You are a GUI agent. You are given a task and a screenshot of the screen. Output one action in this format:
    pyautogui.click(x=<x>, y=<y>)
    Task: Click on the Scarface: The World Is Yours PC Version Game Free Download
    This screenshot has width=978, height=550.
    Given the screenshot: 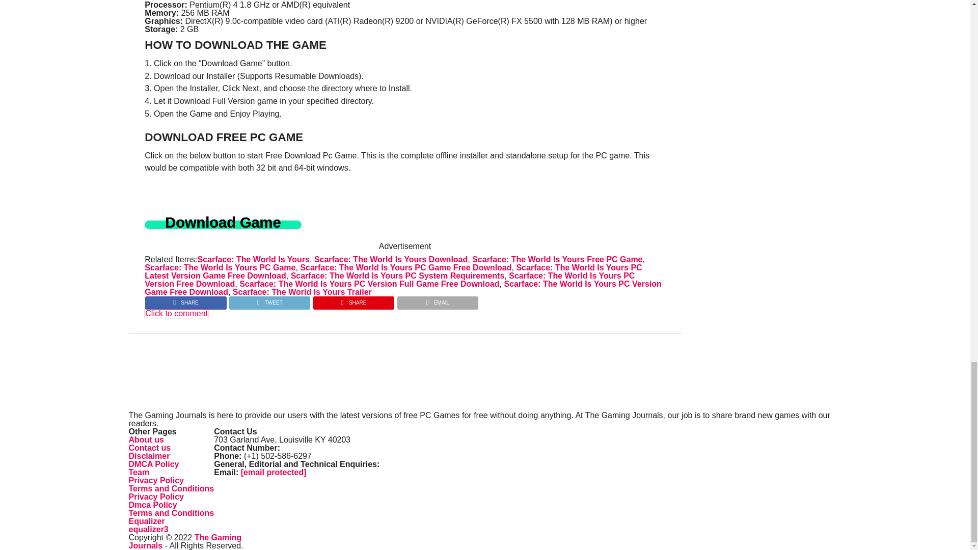 What is the action you would take?
    pyautogui.click(x=403, y=288)
    